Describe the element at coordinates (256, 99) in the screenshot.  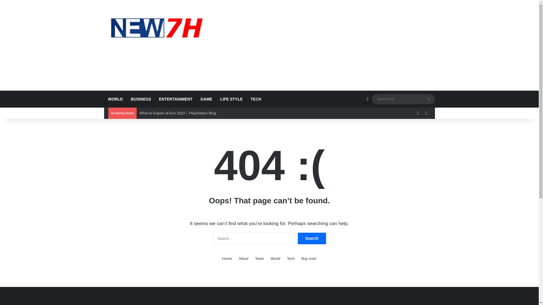
I see `TECH` at that location.